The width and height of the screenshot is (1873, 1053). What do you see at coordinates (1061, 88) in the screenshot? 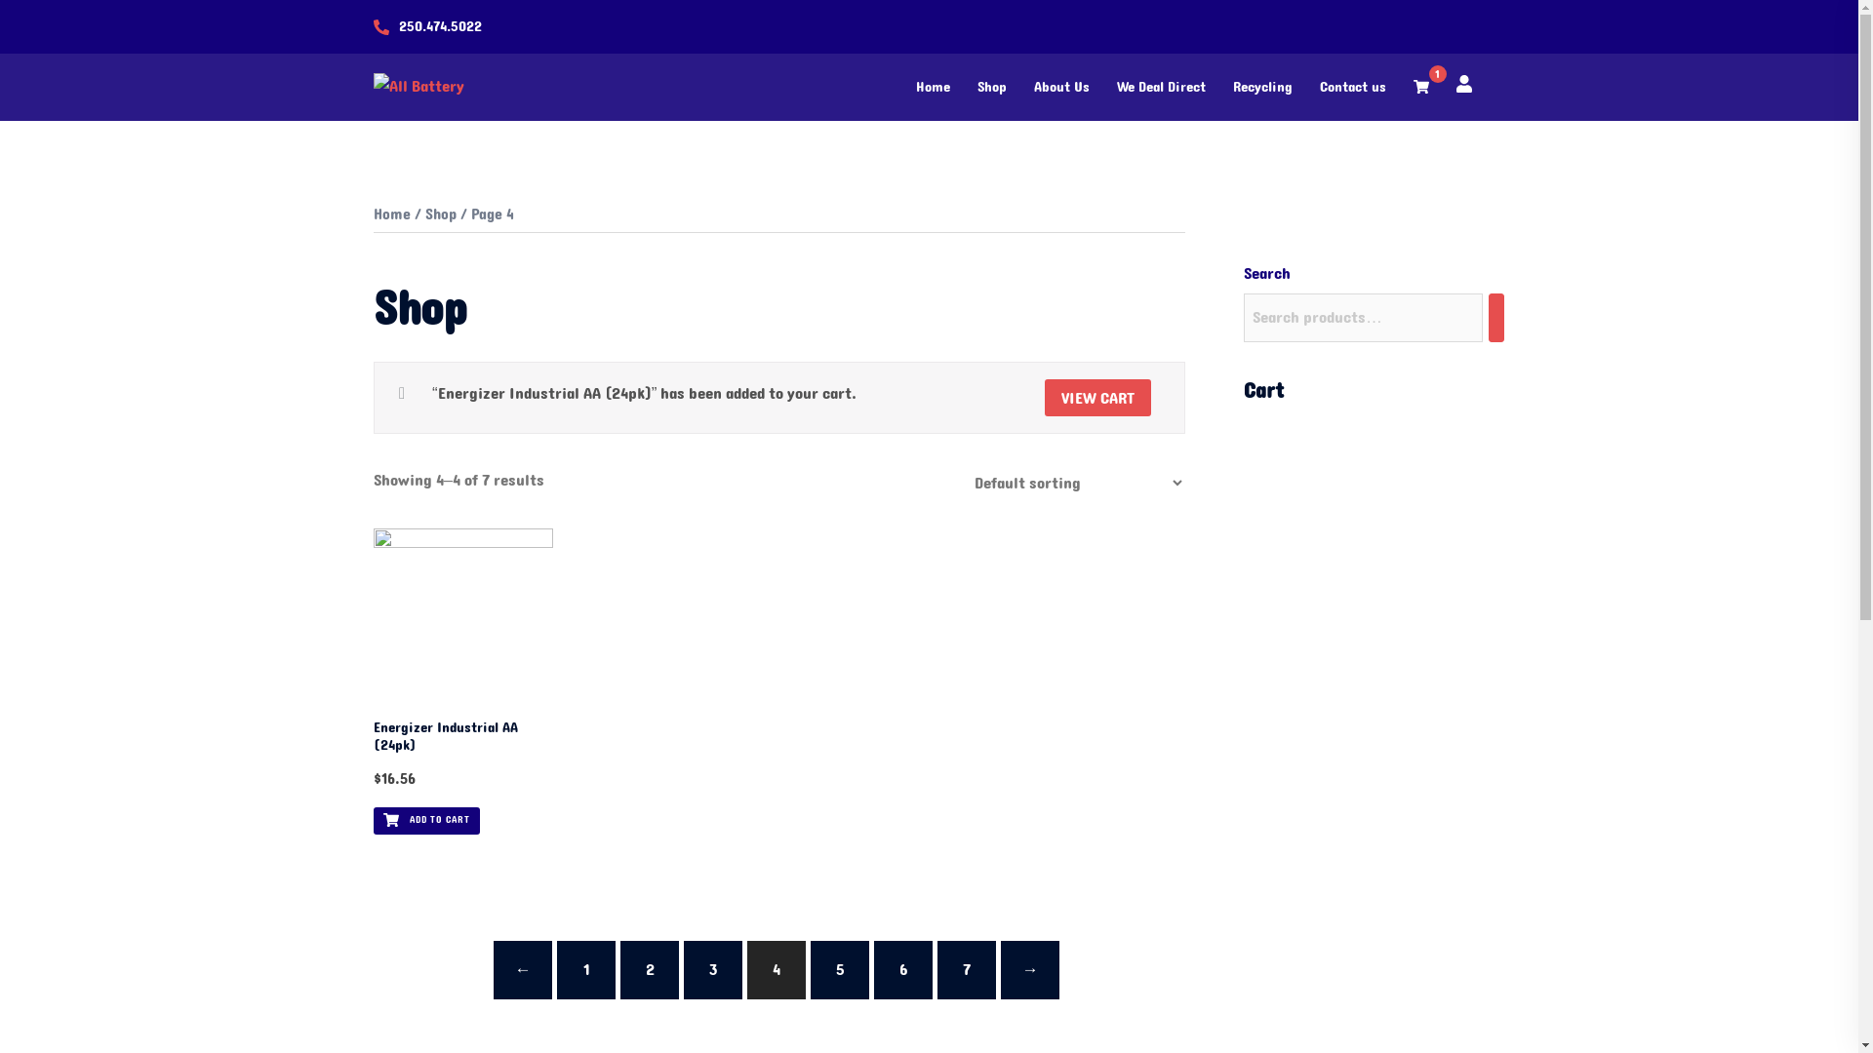
I see `About Us` at bounding box center [1061, 88].